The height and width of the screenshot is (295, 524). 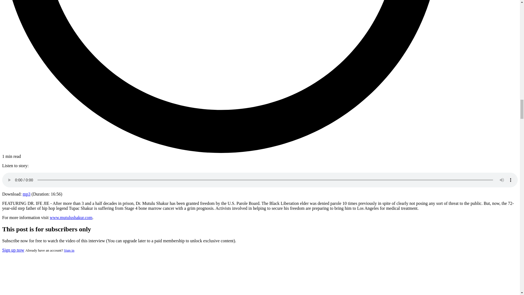 What do you see at coordinates (26, 194) in the screenshot?
I see `mp3` at bounding box center [26, 194].